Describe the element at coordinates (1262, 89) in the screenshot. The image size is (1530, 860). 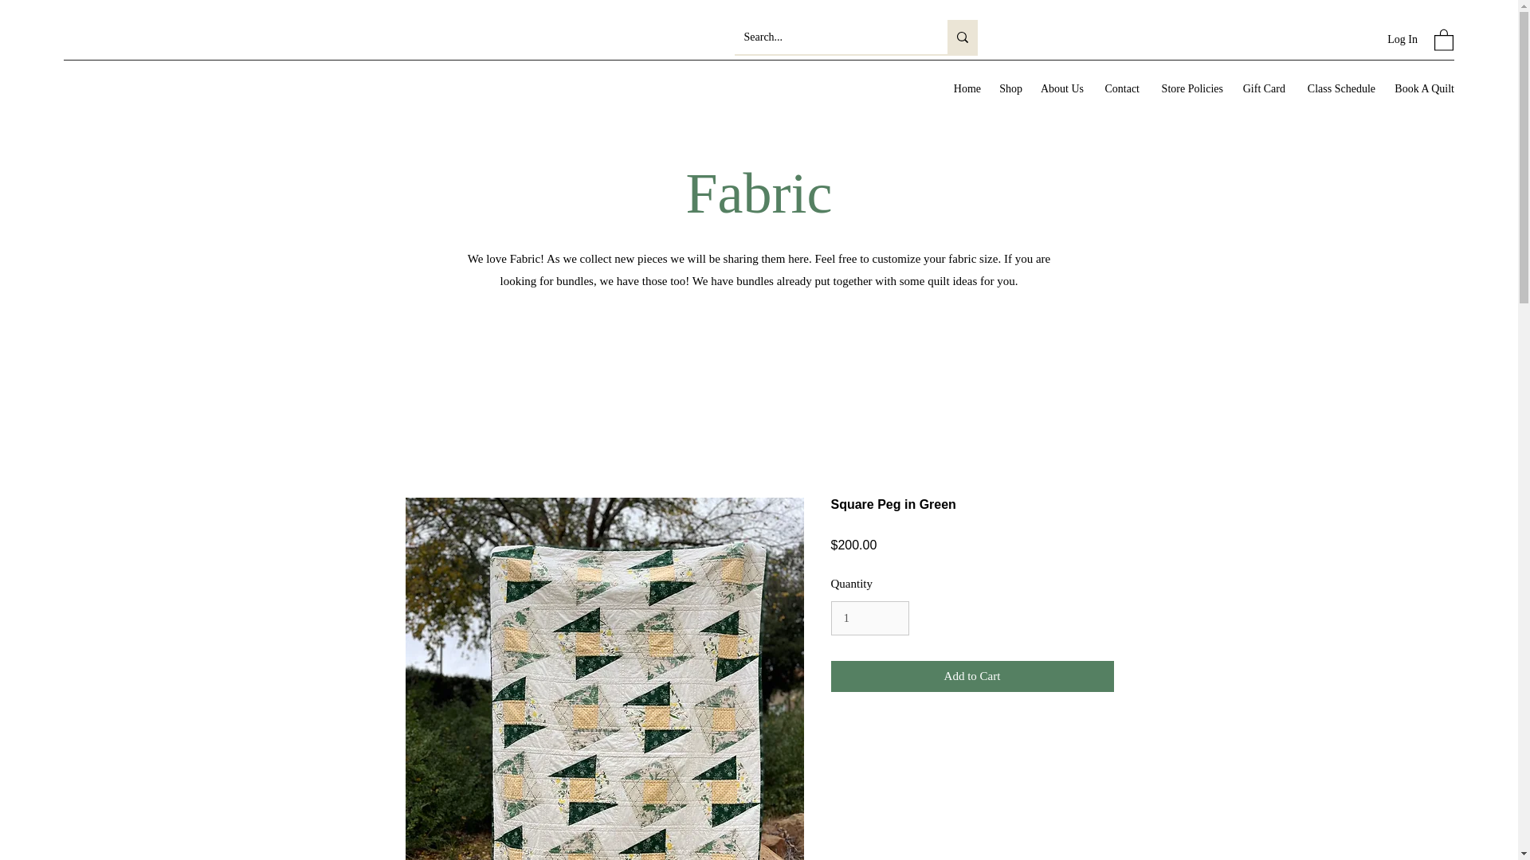
I see `Gift Card` at that location.